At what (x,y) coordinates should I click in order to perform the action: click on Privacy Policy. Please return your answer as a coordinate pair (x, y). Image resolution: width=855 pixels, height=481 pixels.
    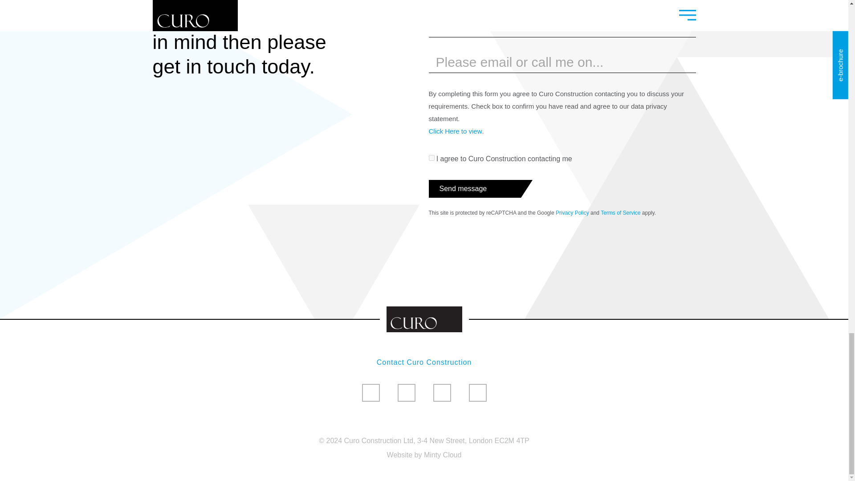
    Looking at the image, I should click on (572, 212).